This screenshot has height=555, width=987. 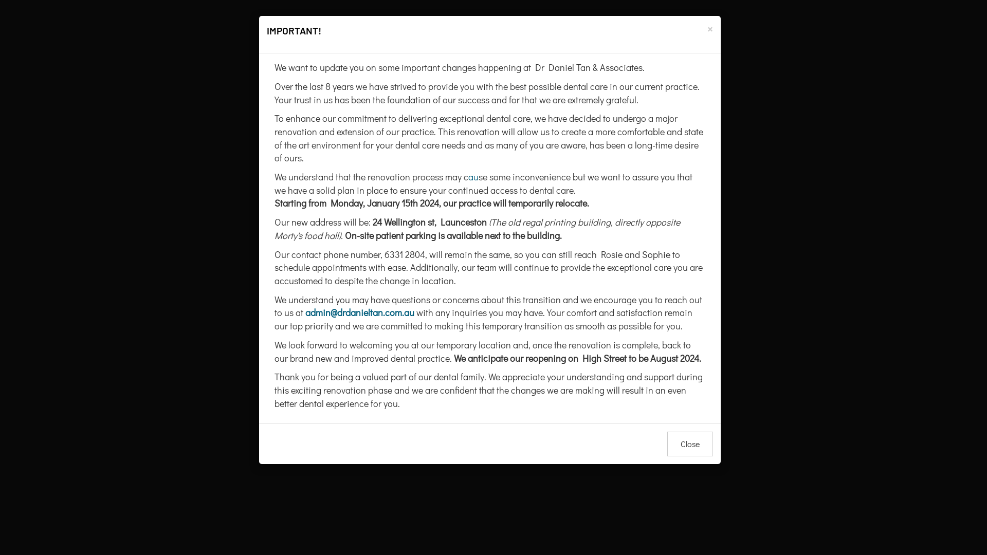 What do you see at coordinates (243, 48) in the screenshot?
I see `OUR SERVICES` at bounding box center [243, 48].